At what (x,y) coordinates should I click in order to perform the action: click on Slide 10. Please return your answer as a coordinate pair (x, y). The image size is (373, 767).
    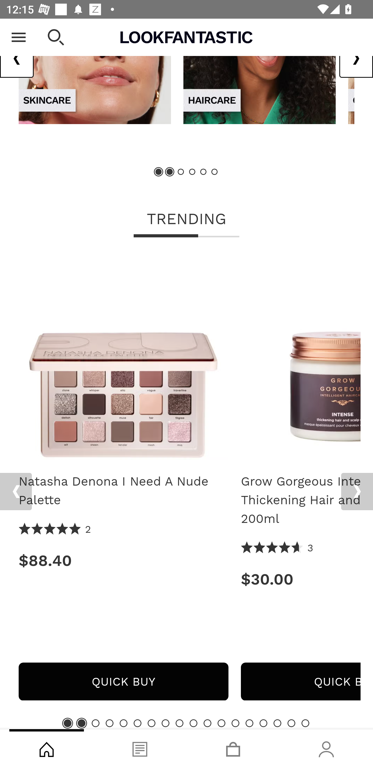
    Looking at the image, I should click on (193, 723).